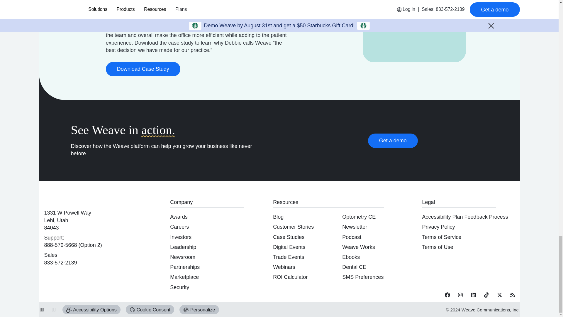  I want to click on Blog, so click(278, 217).